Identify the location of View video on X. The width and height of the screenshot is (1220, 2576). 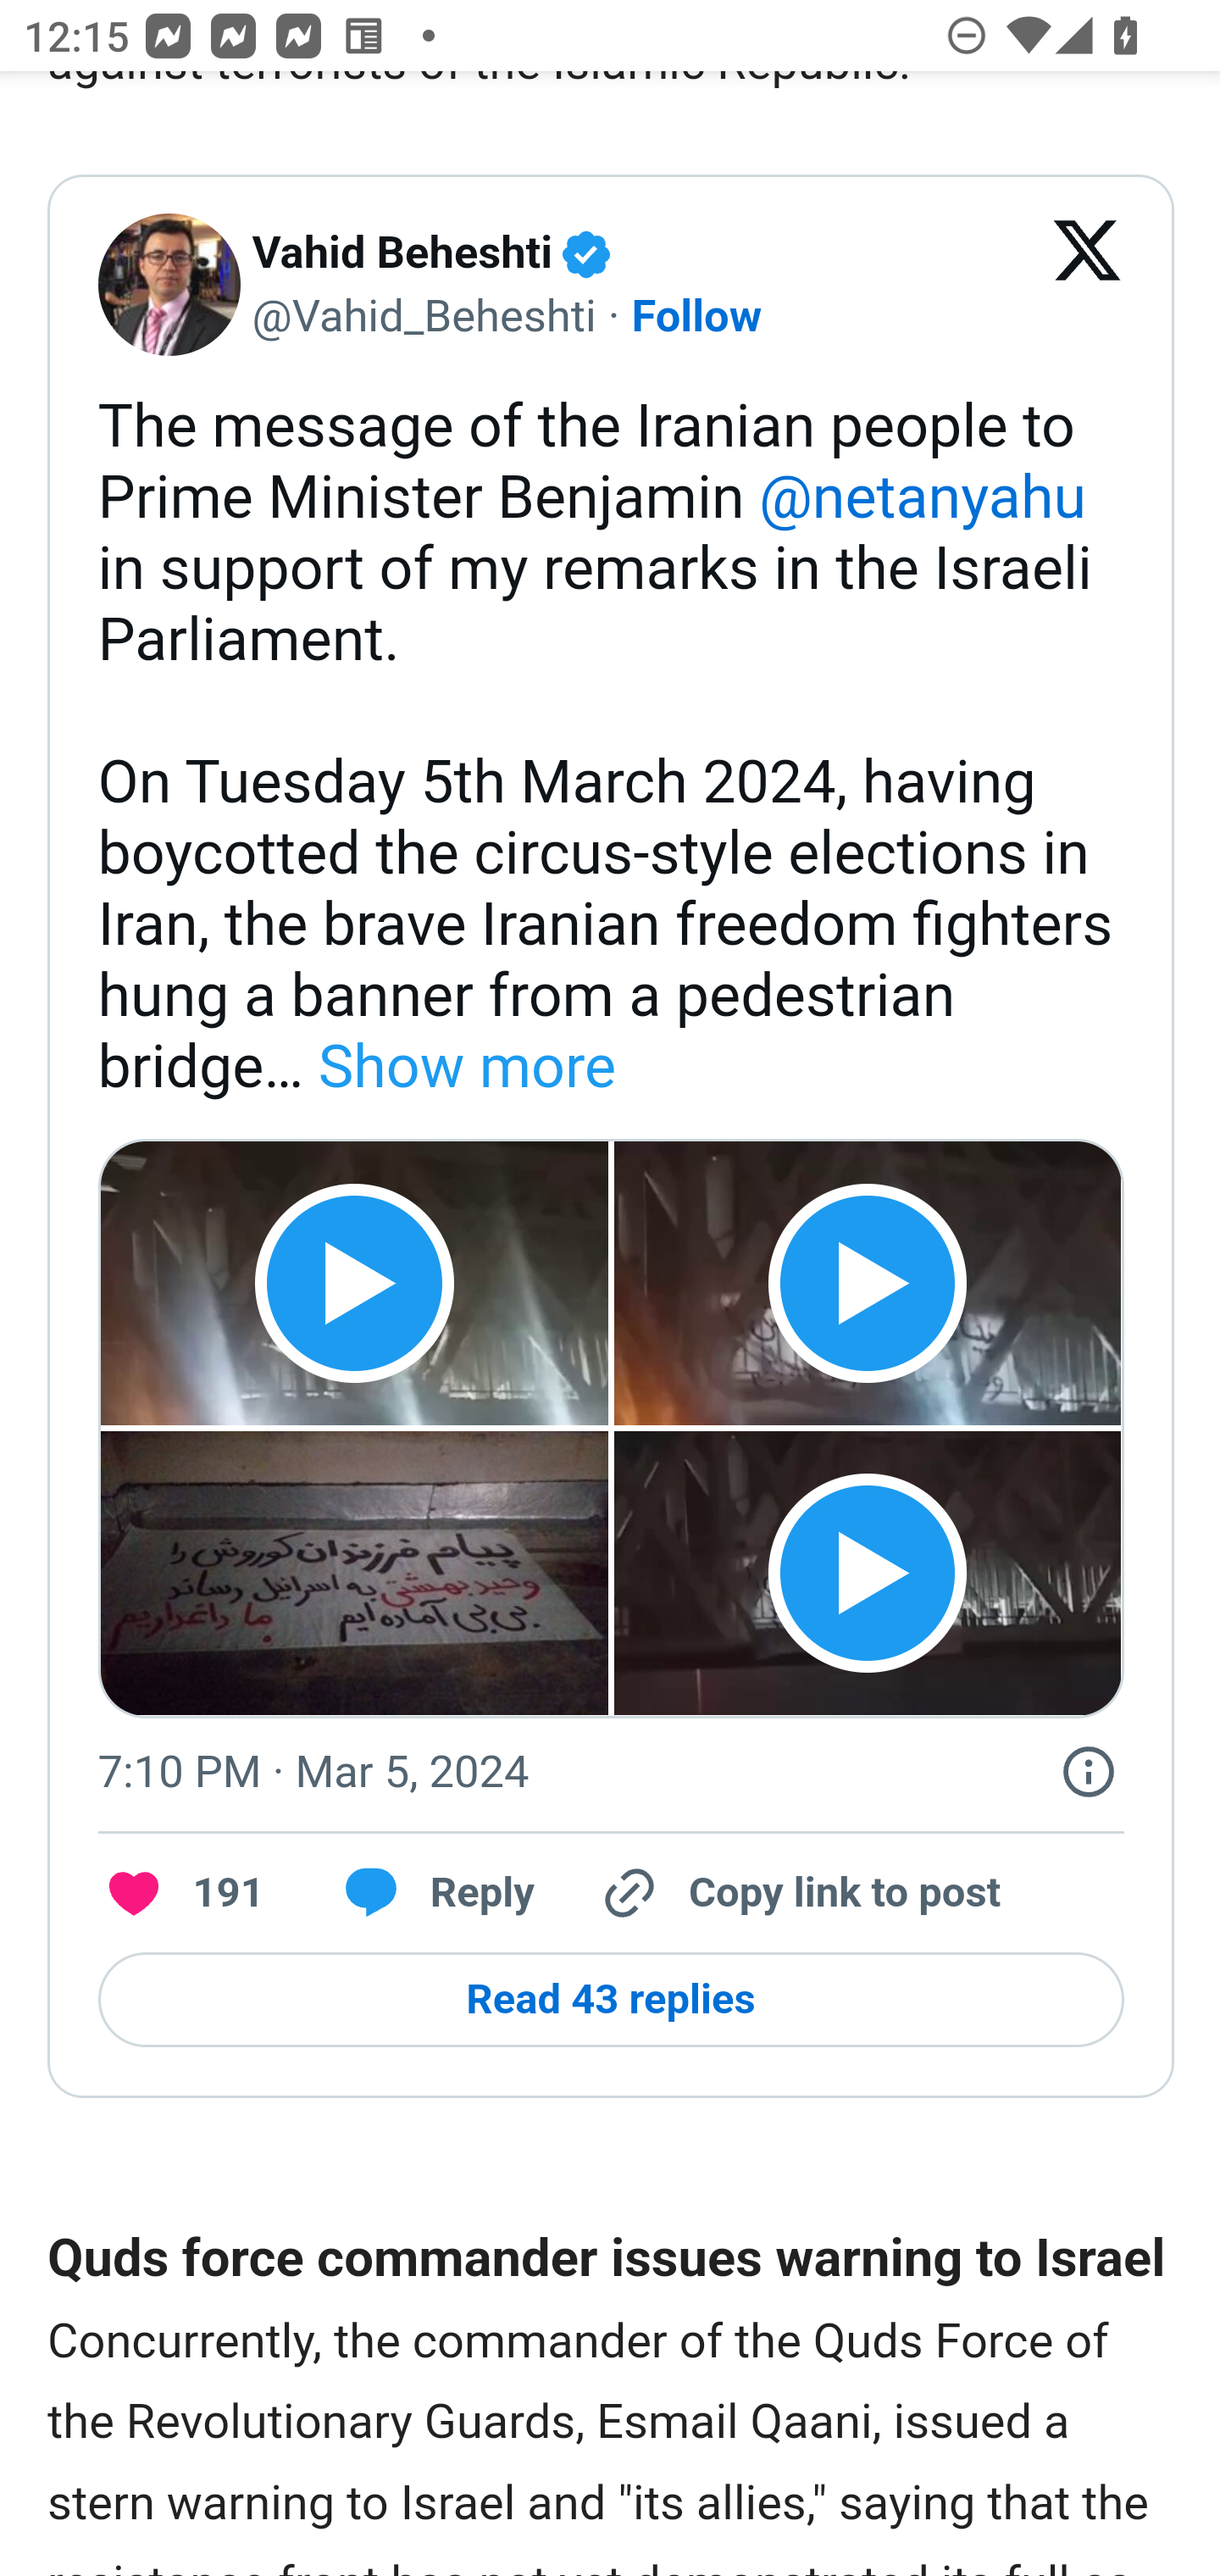
(865, 1284).